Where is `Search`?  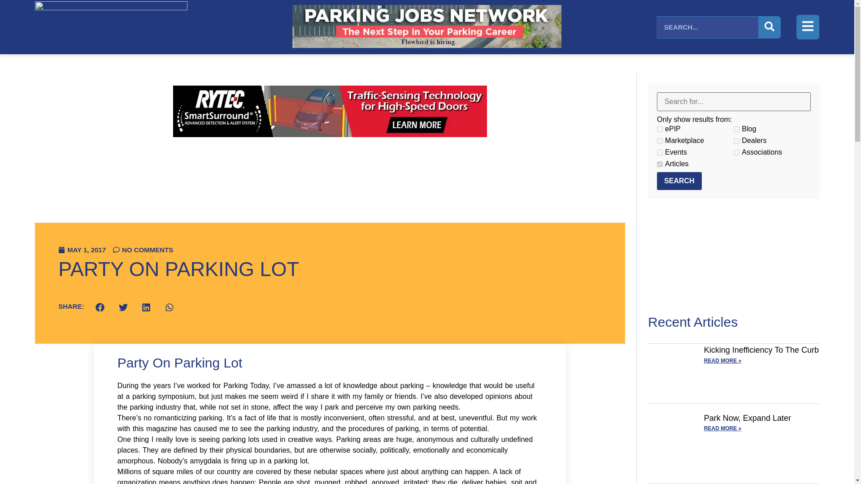
Search is located at coordinates (679, 181).